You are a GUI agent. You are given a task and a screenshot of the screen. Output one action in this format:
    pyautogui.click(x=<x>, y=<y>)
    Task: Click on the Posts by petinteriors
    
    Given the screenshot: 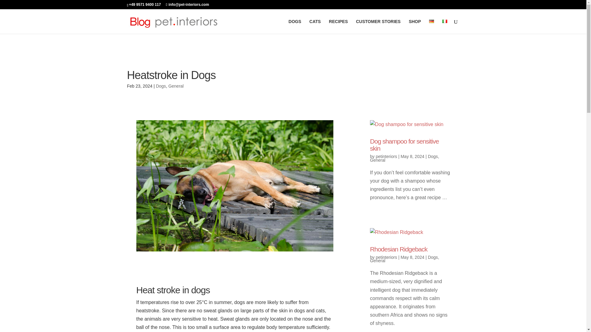 What is the action you would take?
    pyautogui.click(x=387, y=156)
    